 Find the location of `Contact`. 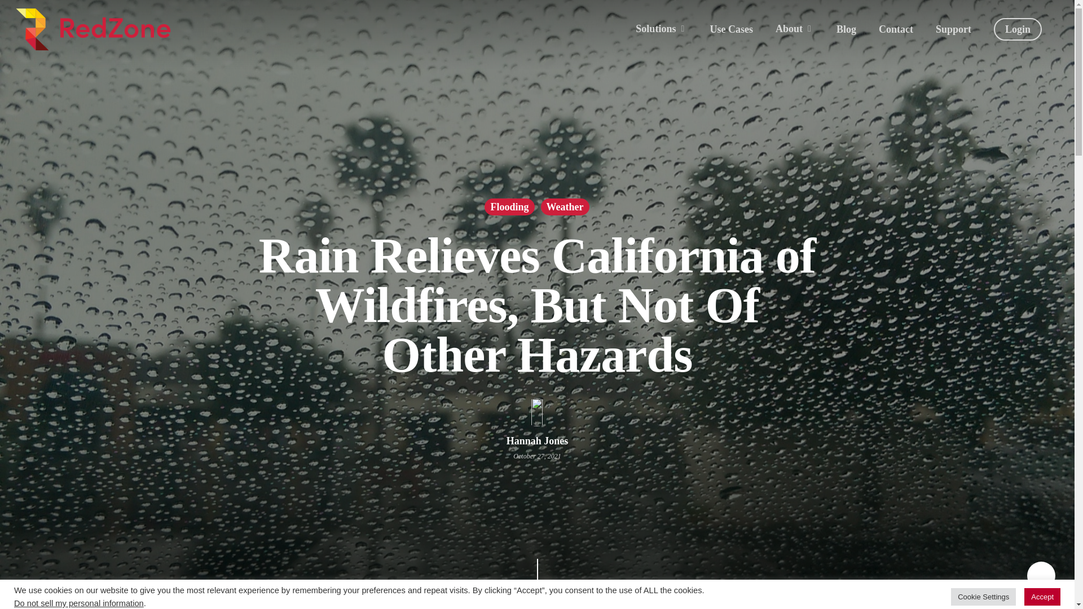

Contact is located at coordinates (896, 29).